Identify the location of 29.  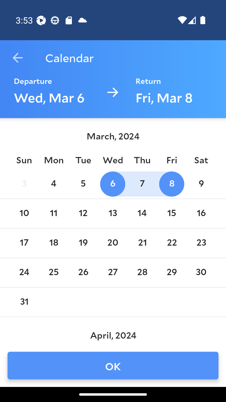
(171, 273).